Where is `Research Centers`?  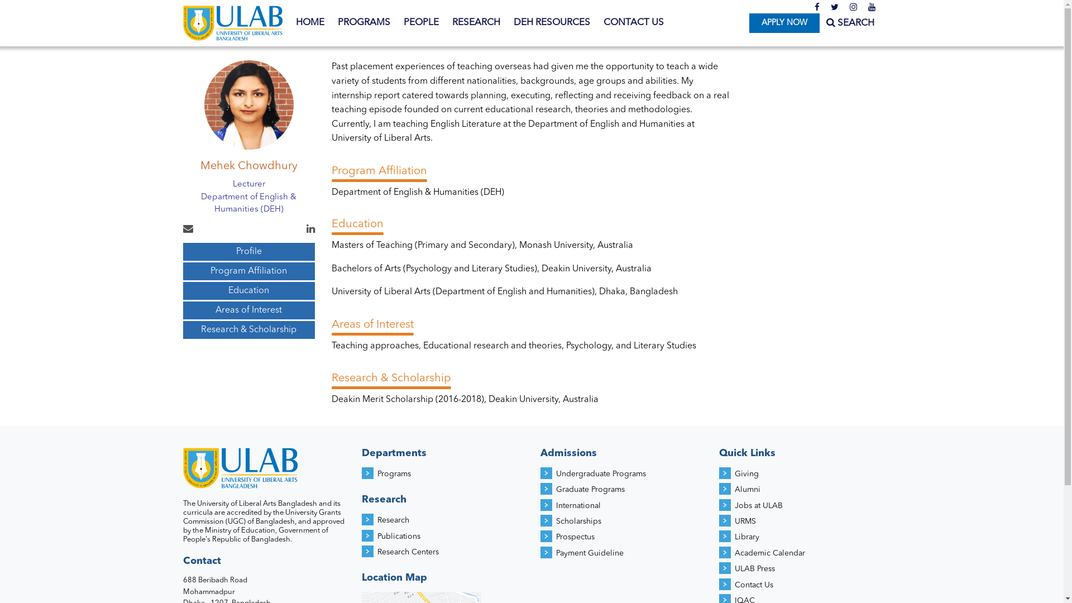 Research Centers is located at coordinates (408, 552).